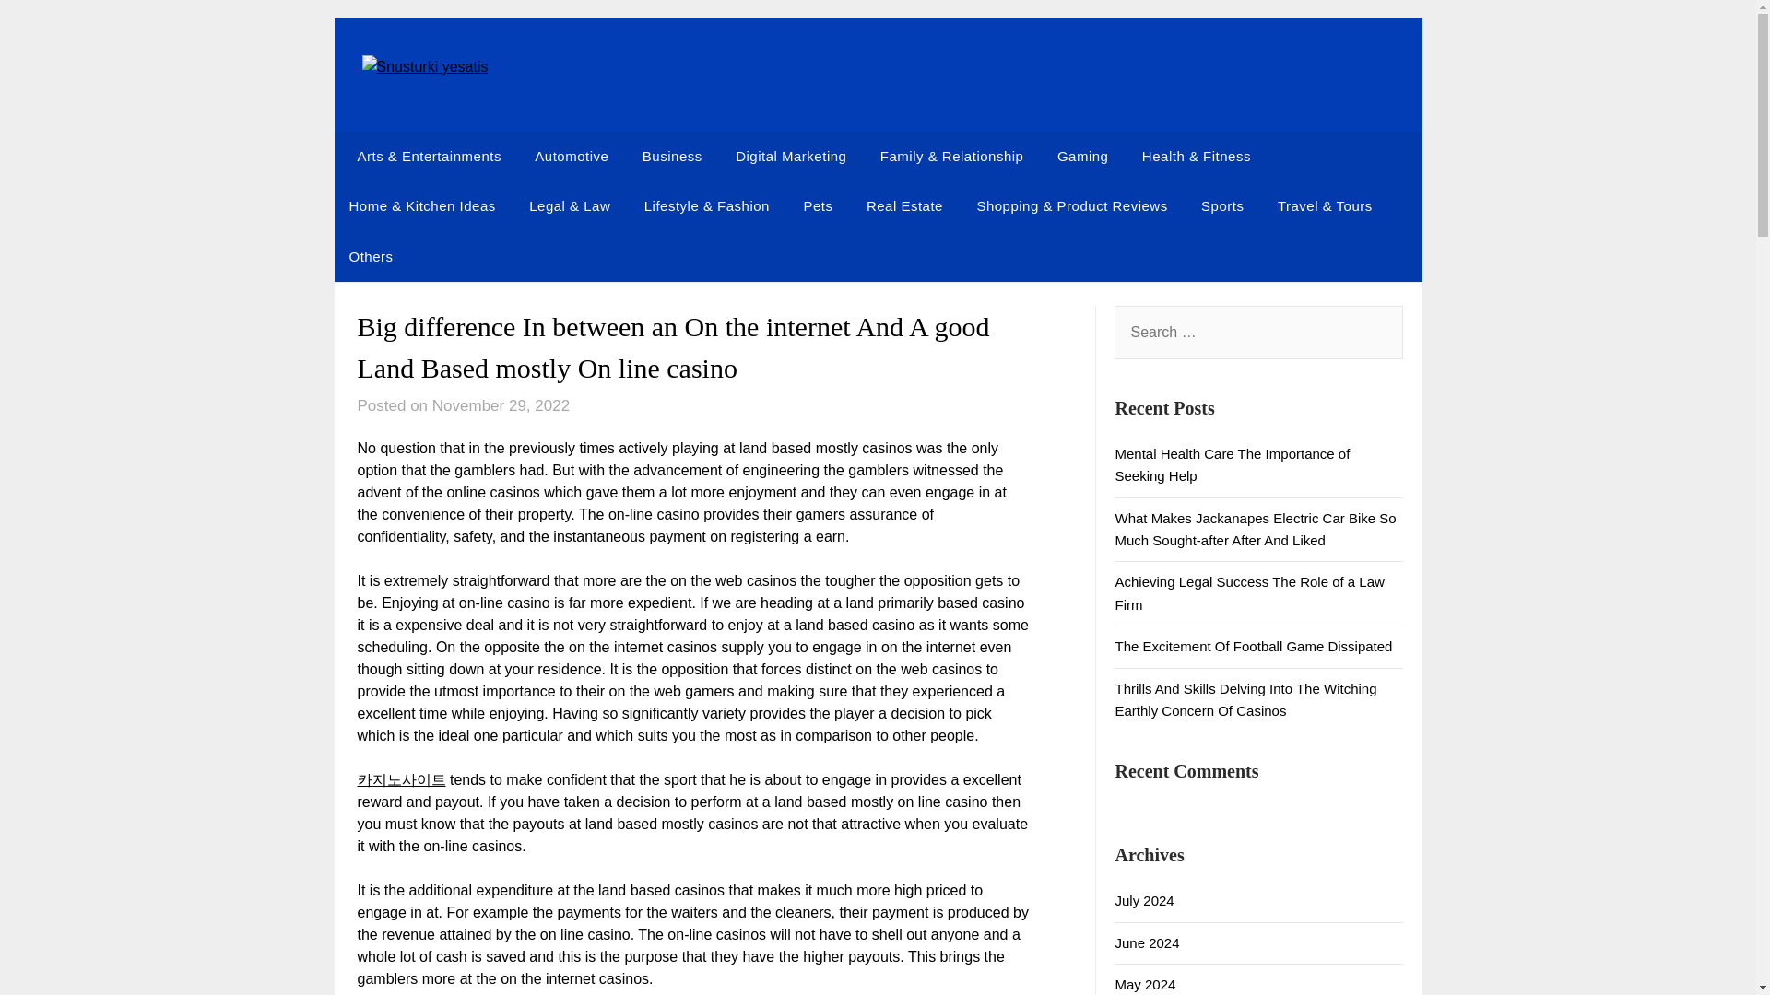 This screenshot has width=1770, height=995. Describe the element at coordinates (1222, 205) in the screenshot. I see `Sports` at that location.